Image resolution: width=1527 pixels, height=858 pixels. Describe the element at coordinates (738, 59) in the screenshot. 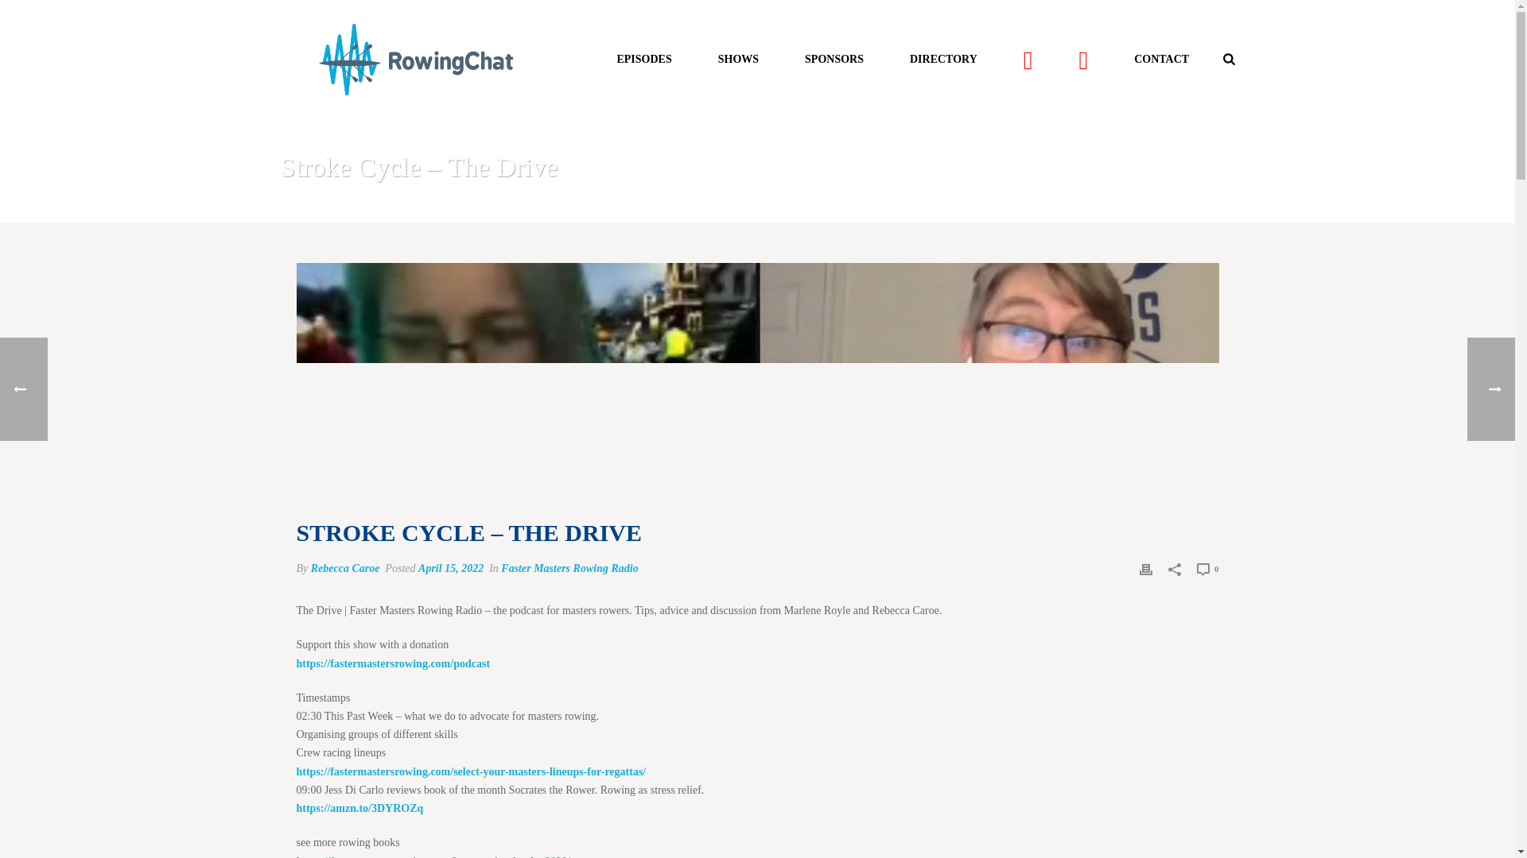

I see `SHOWS` at that location.